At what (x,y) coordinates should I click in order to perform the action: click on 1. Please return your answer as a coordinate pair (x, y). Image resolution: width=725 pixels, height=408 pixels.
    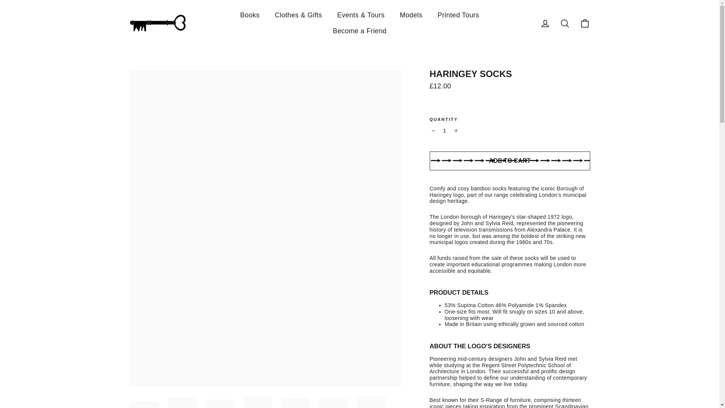
    Looking at the image, I should click on (445, 131).